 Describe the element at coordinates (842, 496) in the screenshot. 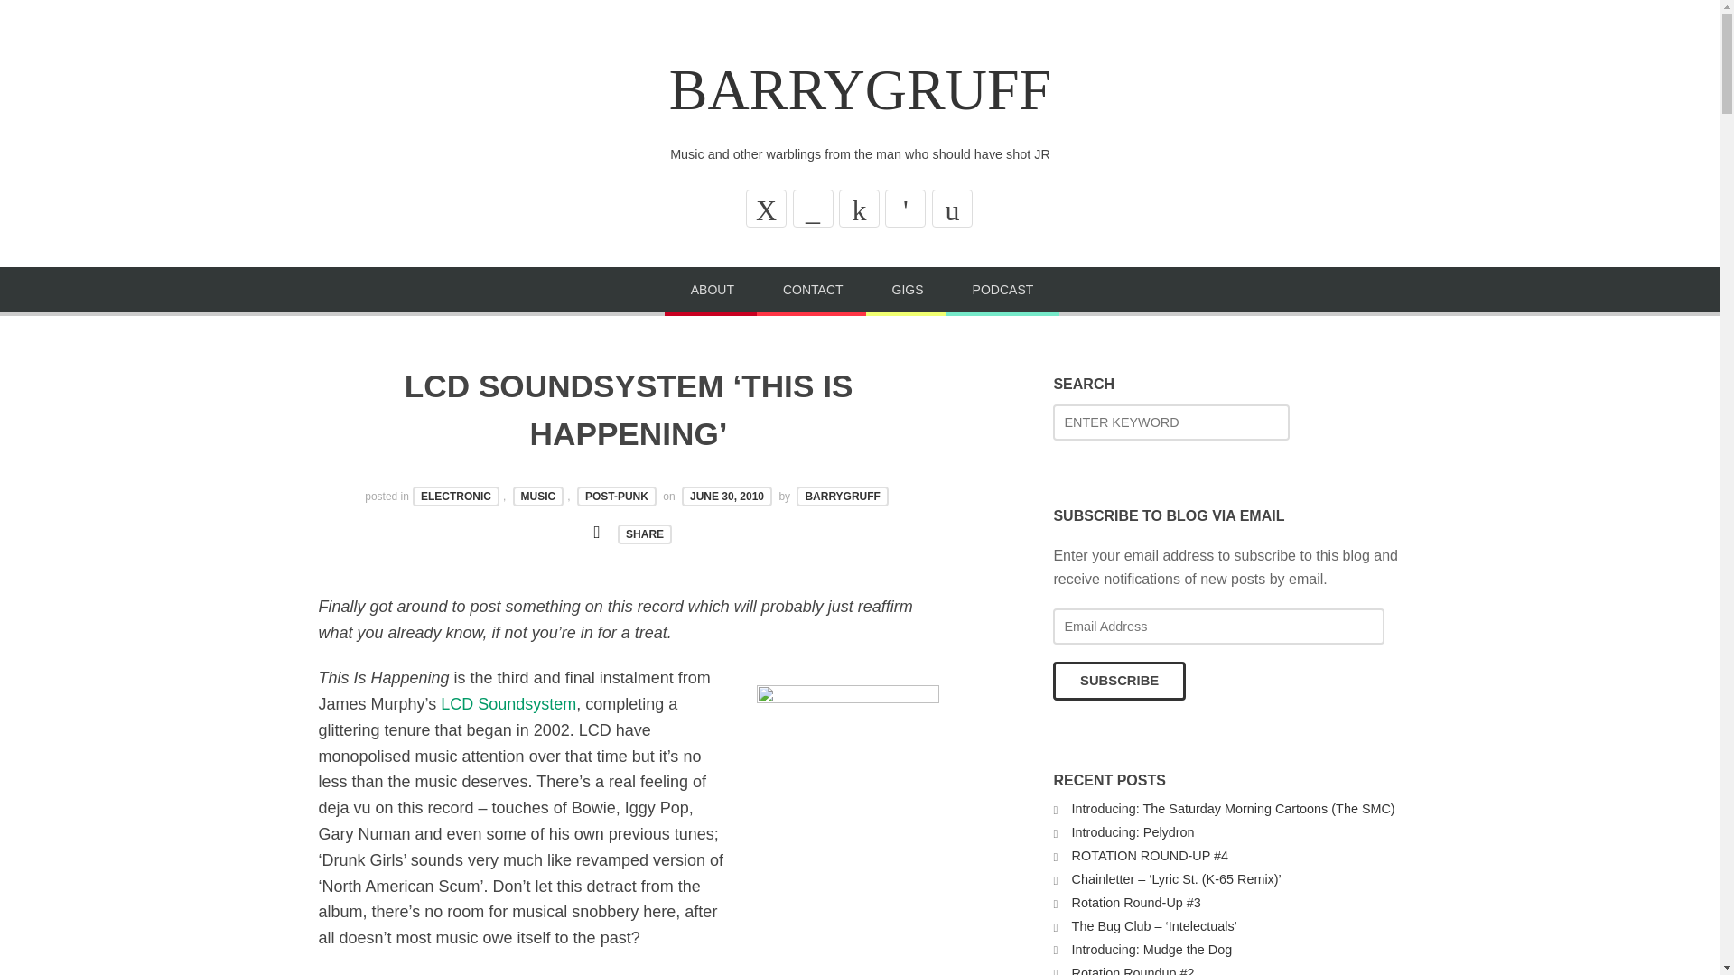

I see `BARRYGRUFF` at that location.